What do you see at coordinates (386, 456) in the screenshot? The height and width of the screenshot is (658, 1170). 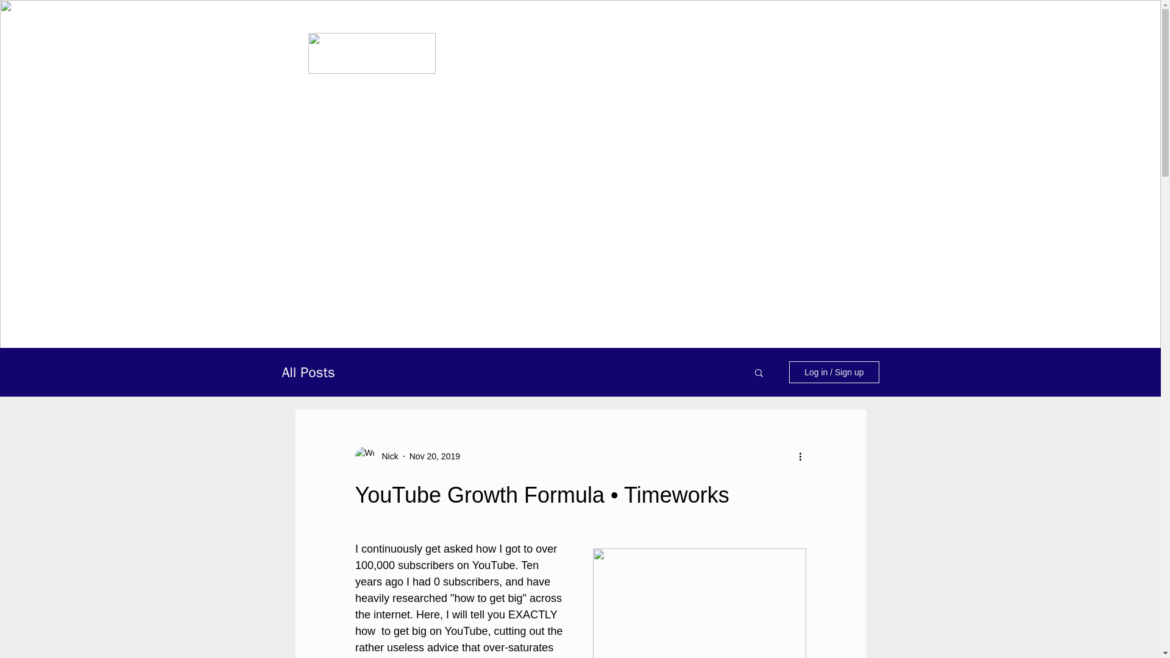 I see `Nick` at bounding box center [386, 456].